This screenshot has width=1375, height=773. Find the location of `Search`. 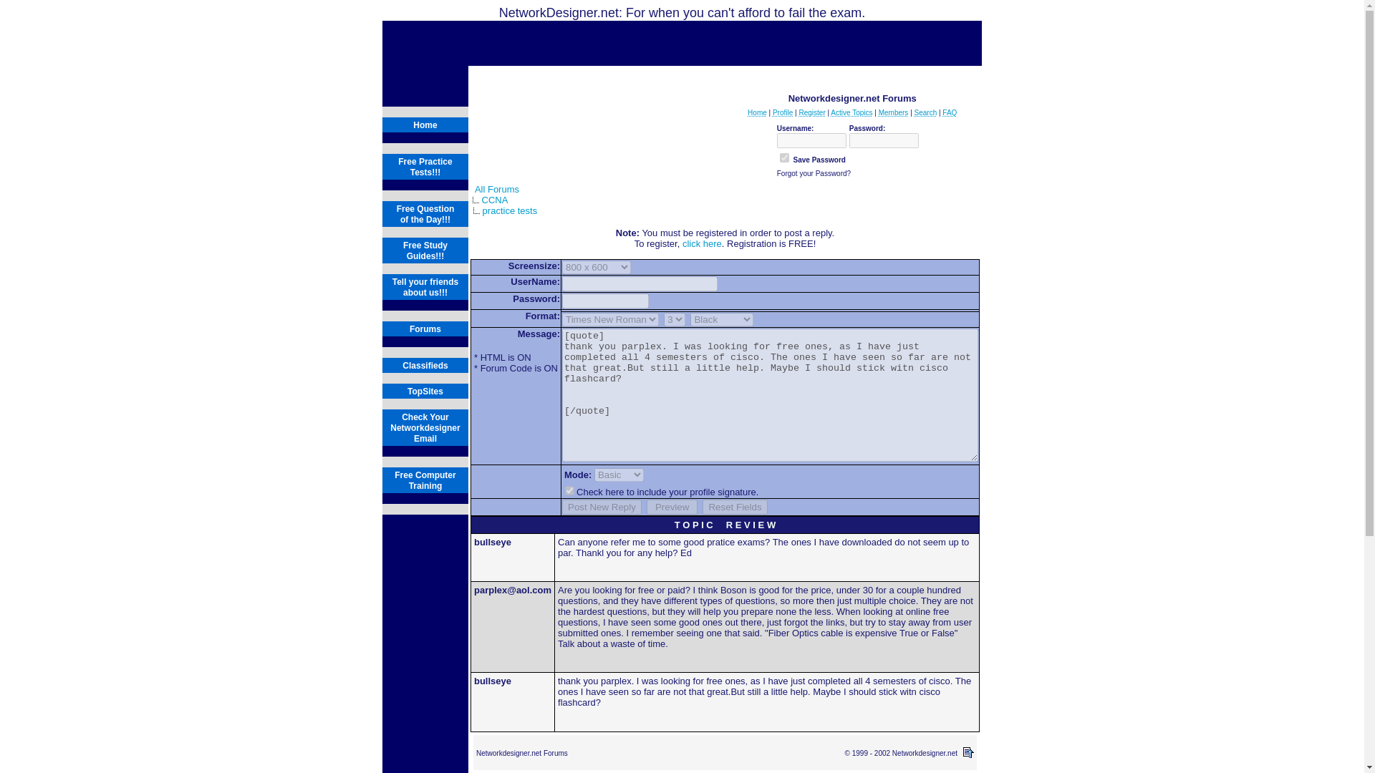

Search is located at coordinates (925, 113).